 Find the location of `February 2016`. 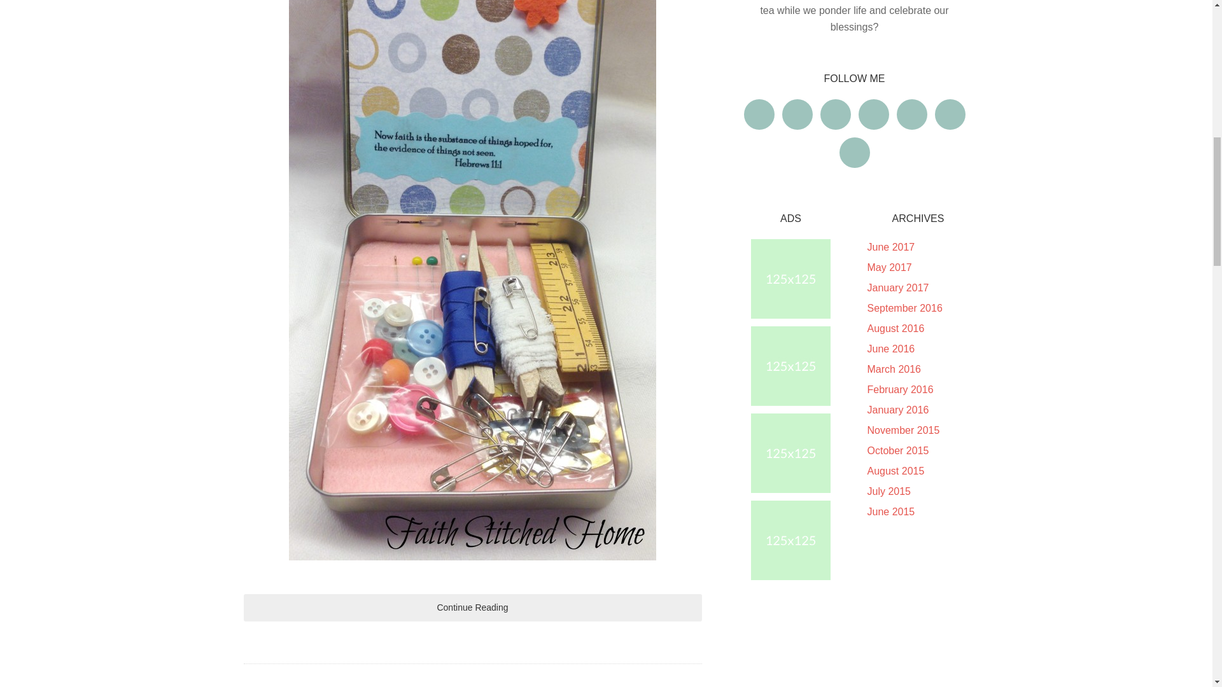

February 2016 is located at coordinates (900, 389).